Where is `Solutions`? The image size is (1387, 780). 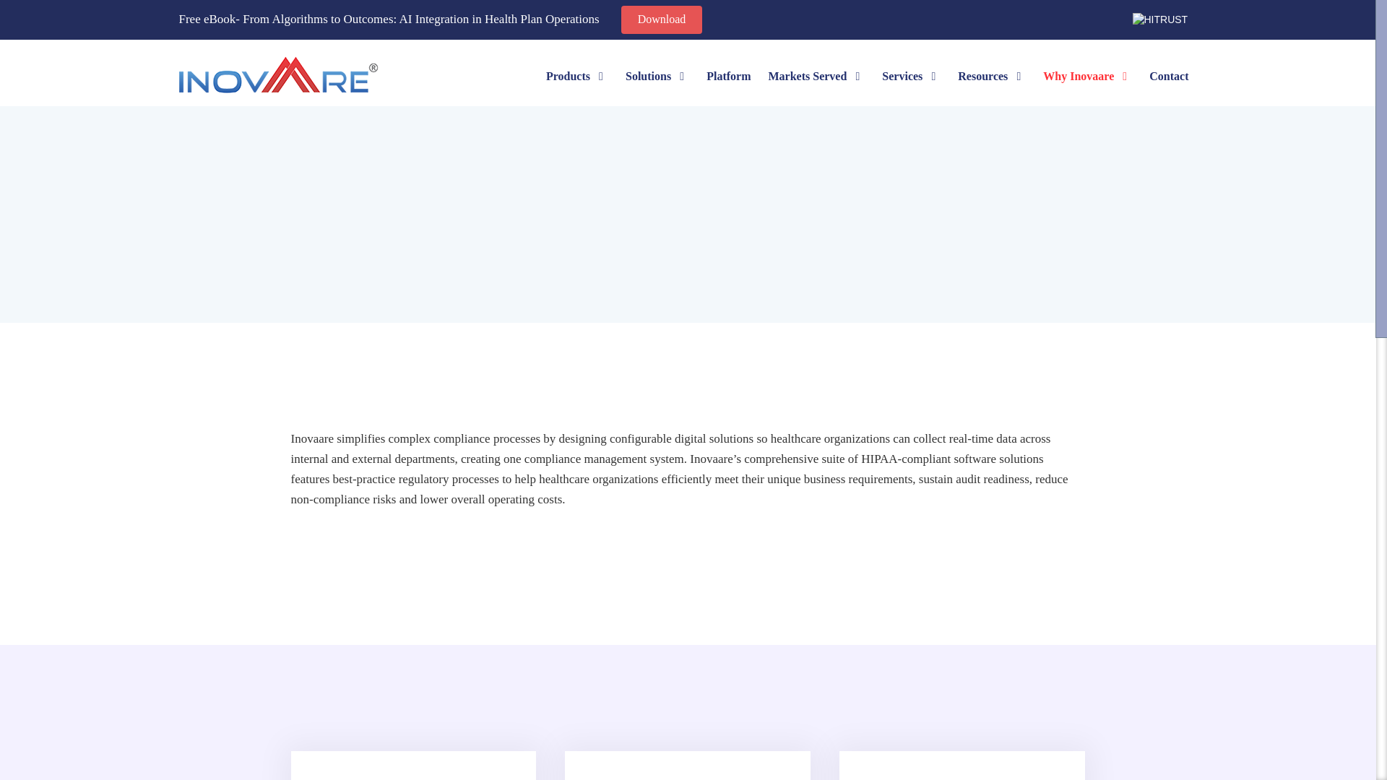
Solutions is located at coordinates (657, 75).